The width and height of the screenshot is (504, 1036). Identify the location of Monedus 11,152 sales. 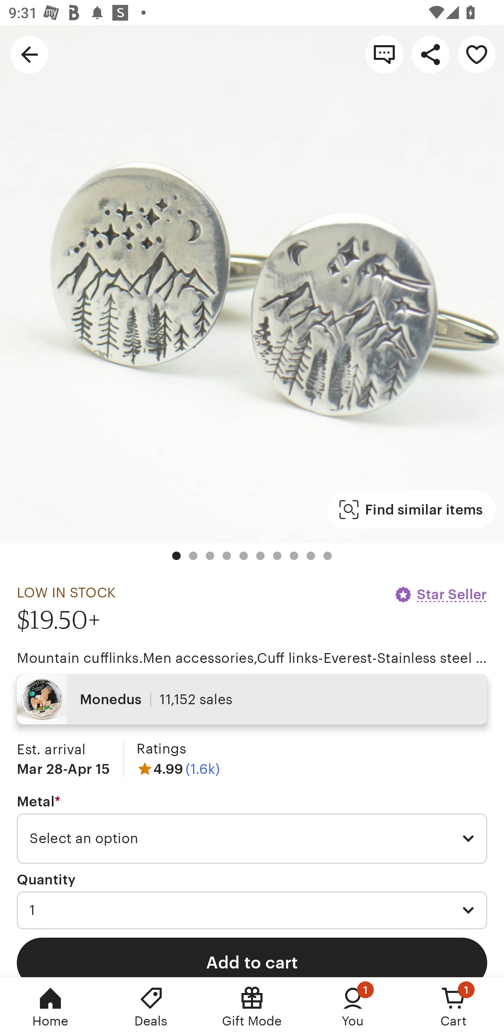
(252, 699).